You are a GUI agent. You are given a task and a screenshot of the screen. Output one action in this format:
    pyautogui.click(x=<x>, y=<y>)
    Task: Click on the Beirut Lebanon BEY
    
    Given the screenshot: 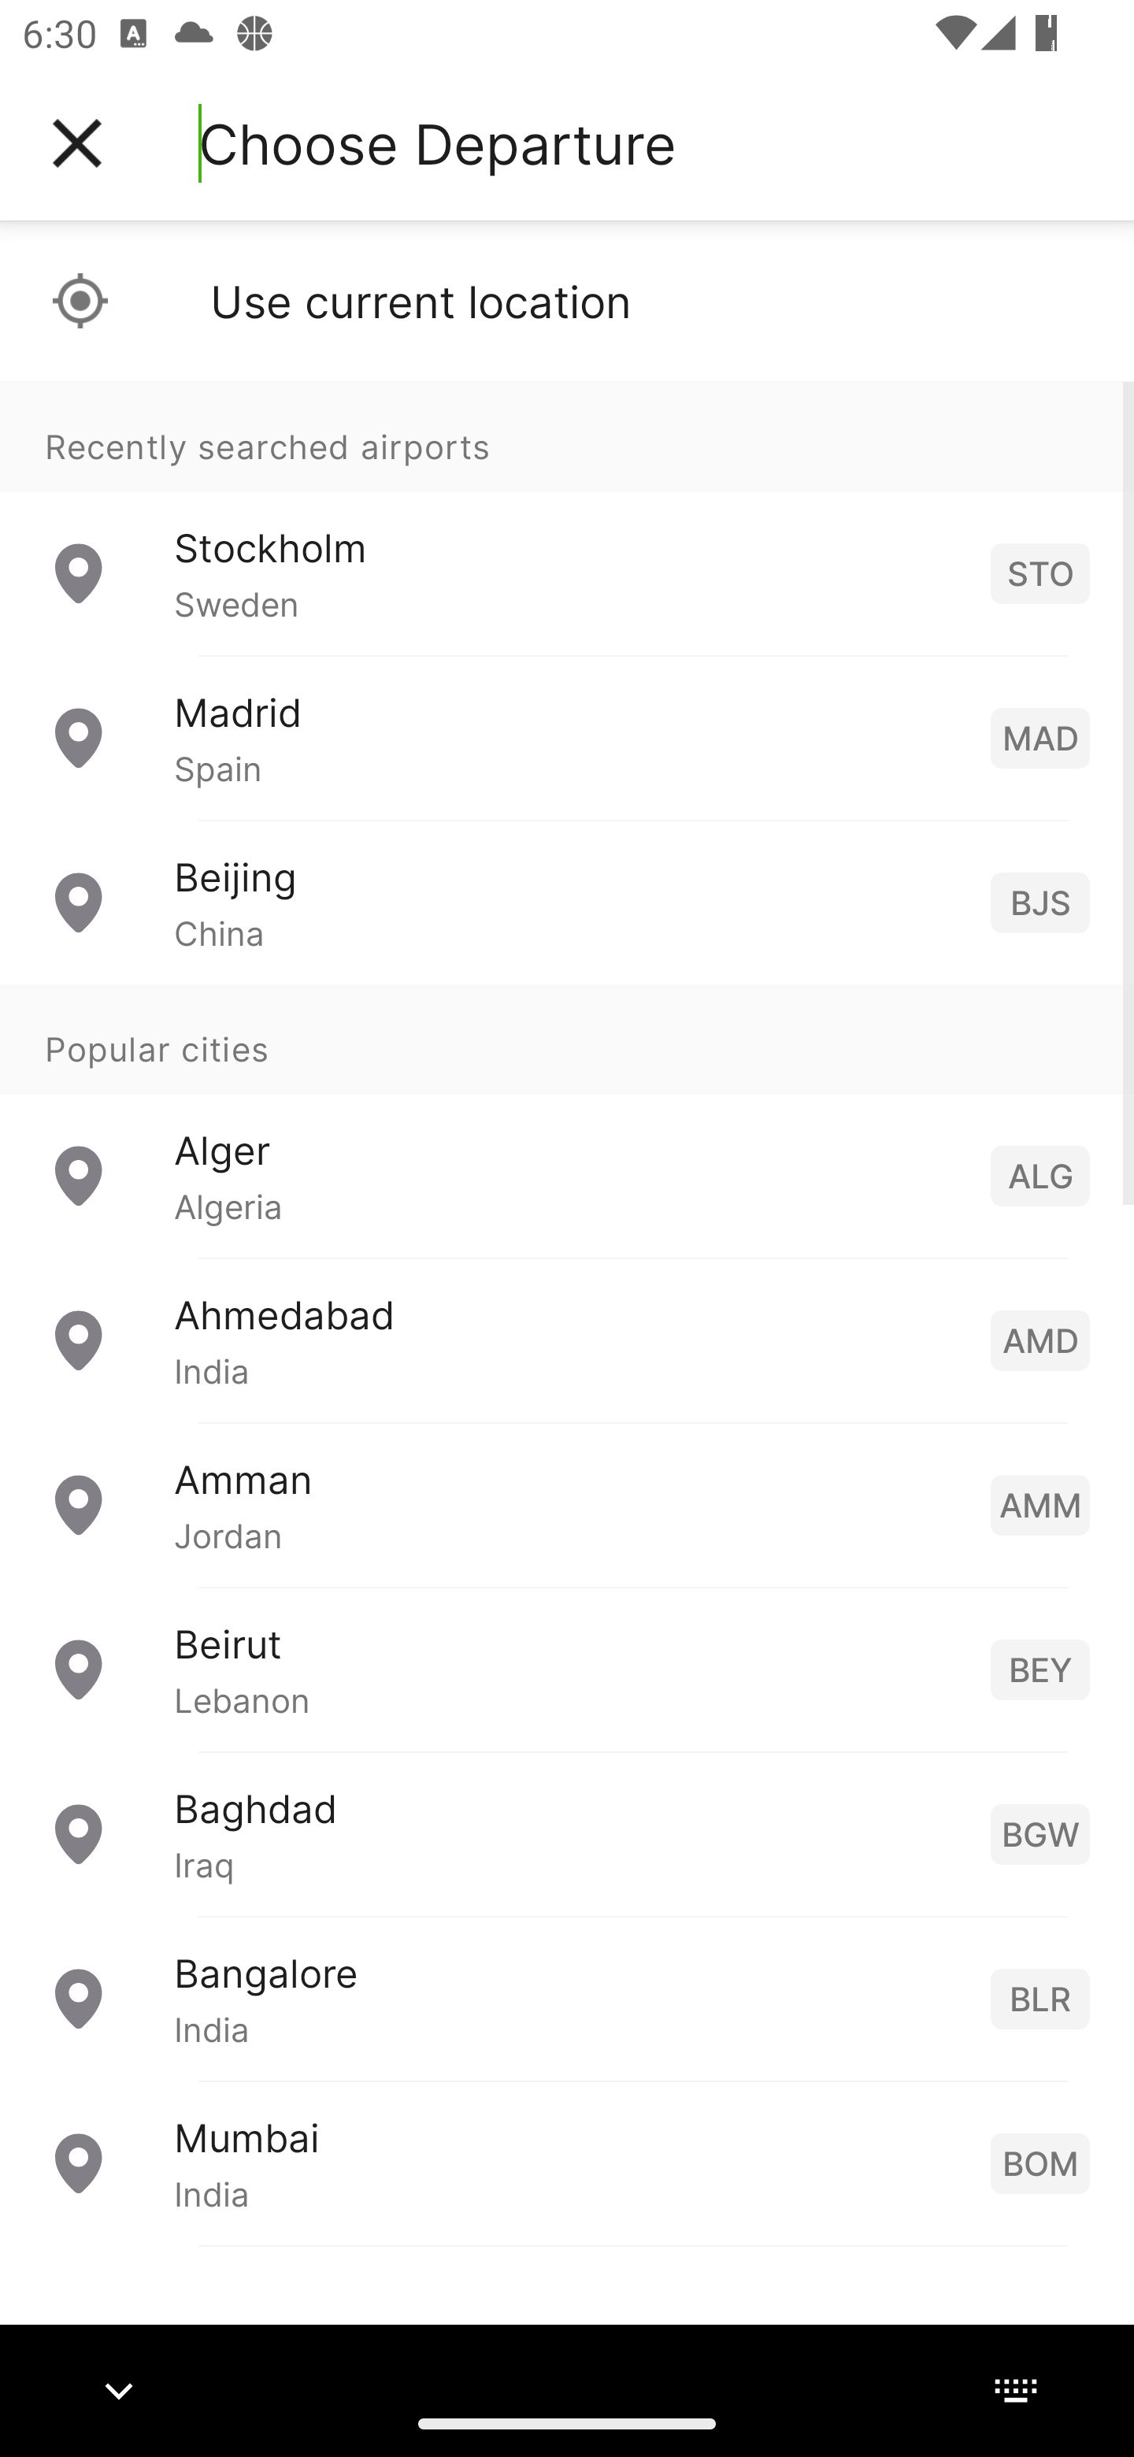 What is the action you would take?
    pyautogui.click(x=567, y=1669)
    